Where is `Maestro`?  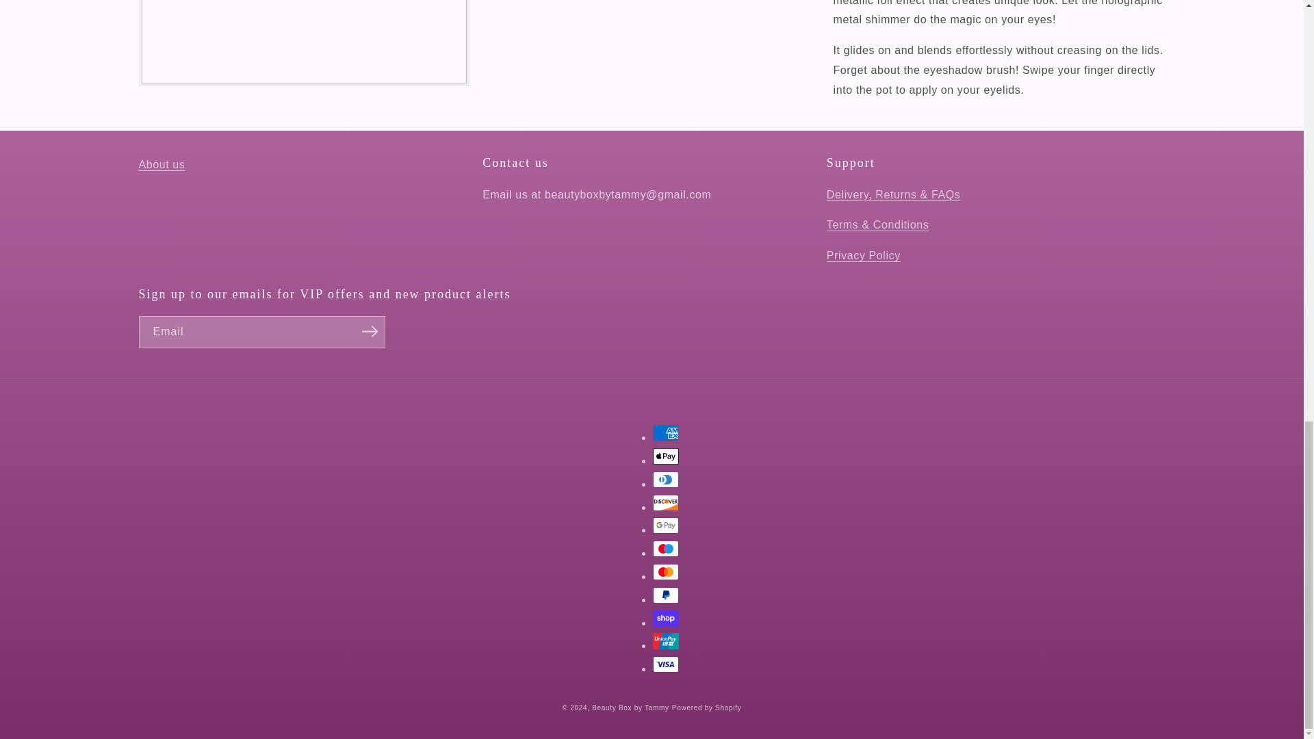
Maestro is located at coordinates (666, 549).